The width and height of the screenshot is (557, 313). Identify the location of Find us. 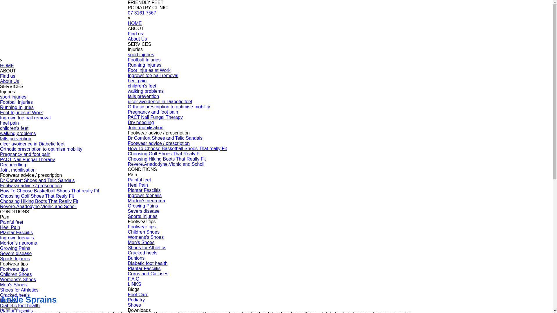
(8, 76).